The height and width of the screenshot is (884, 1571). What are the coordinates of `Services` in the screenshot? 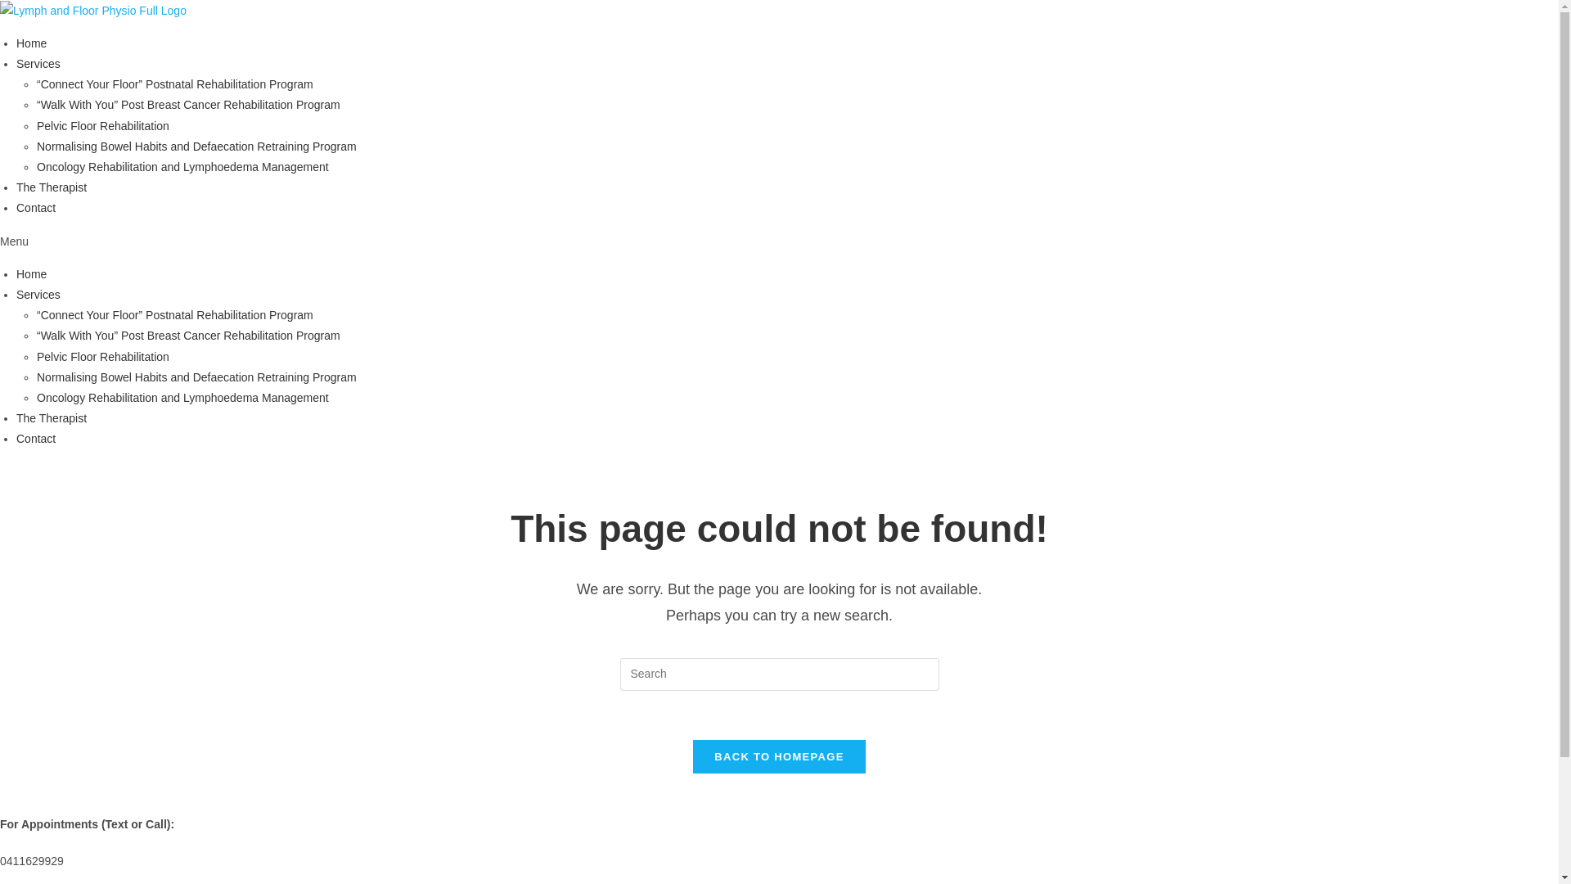 It's located at (38, 295).